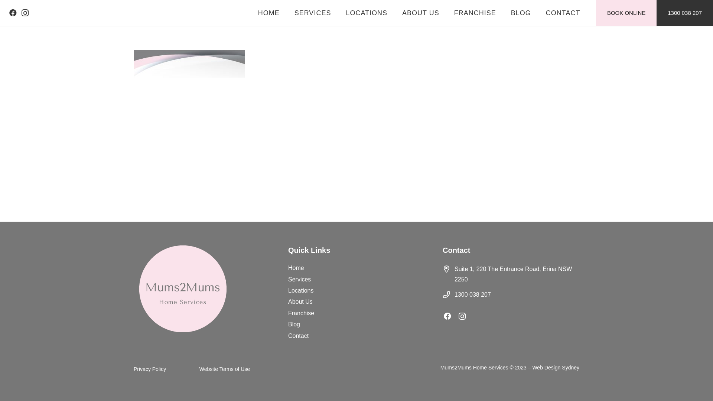 This screenshot has width=713, height=401. What do you see at coordinates (299, 336) in the screenshot?
I see `Contact` at bounding box center [299, 336].